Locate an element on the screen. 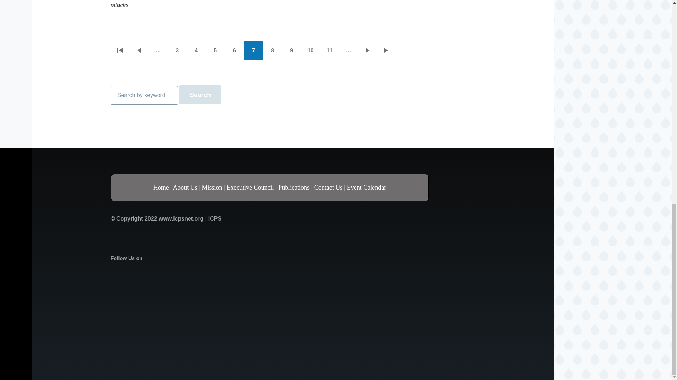 This screenshot has width=677, height=380. Go to page 10 is located at coordinates (311, 50).